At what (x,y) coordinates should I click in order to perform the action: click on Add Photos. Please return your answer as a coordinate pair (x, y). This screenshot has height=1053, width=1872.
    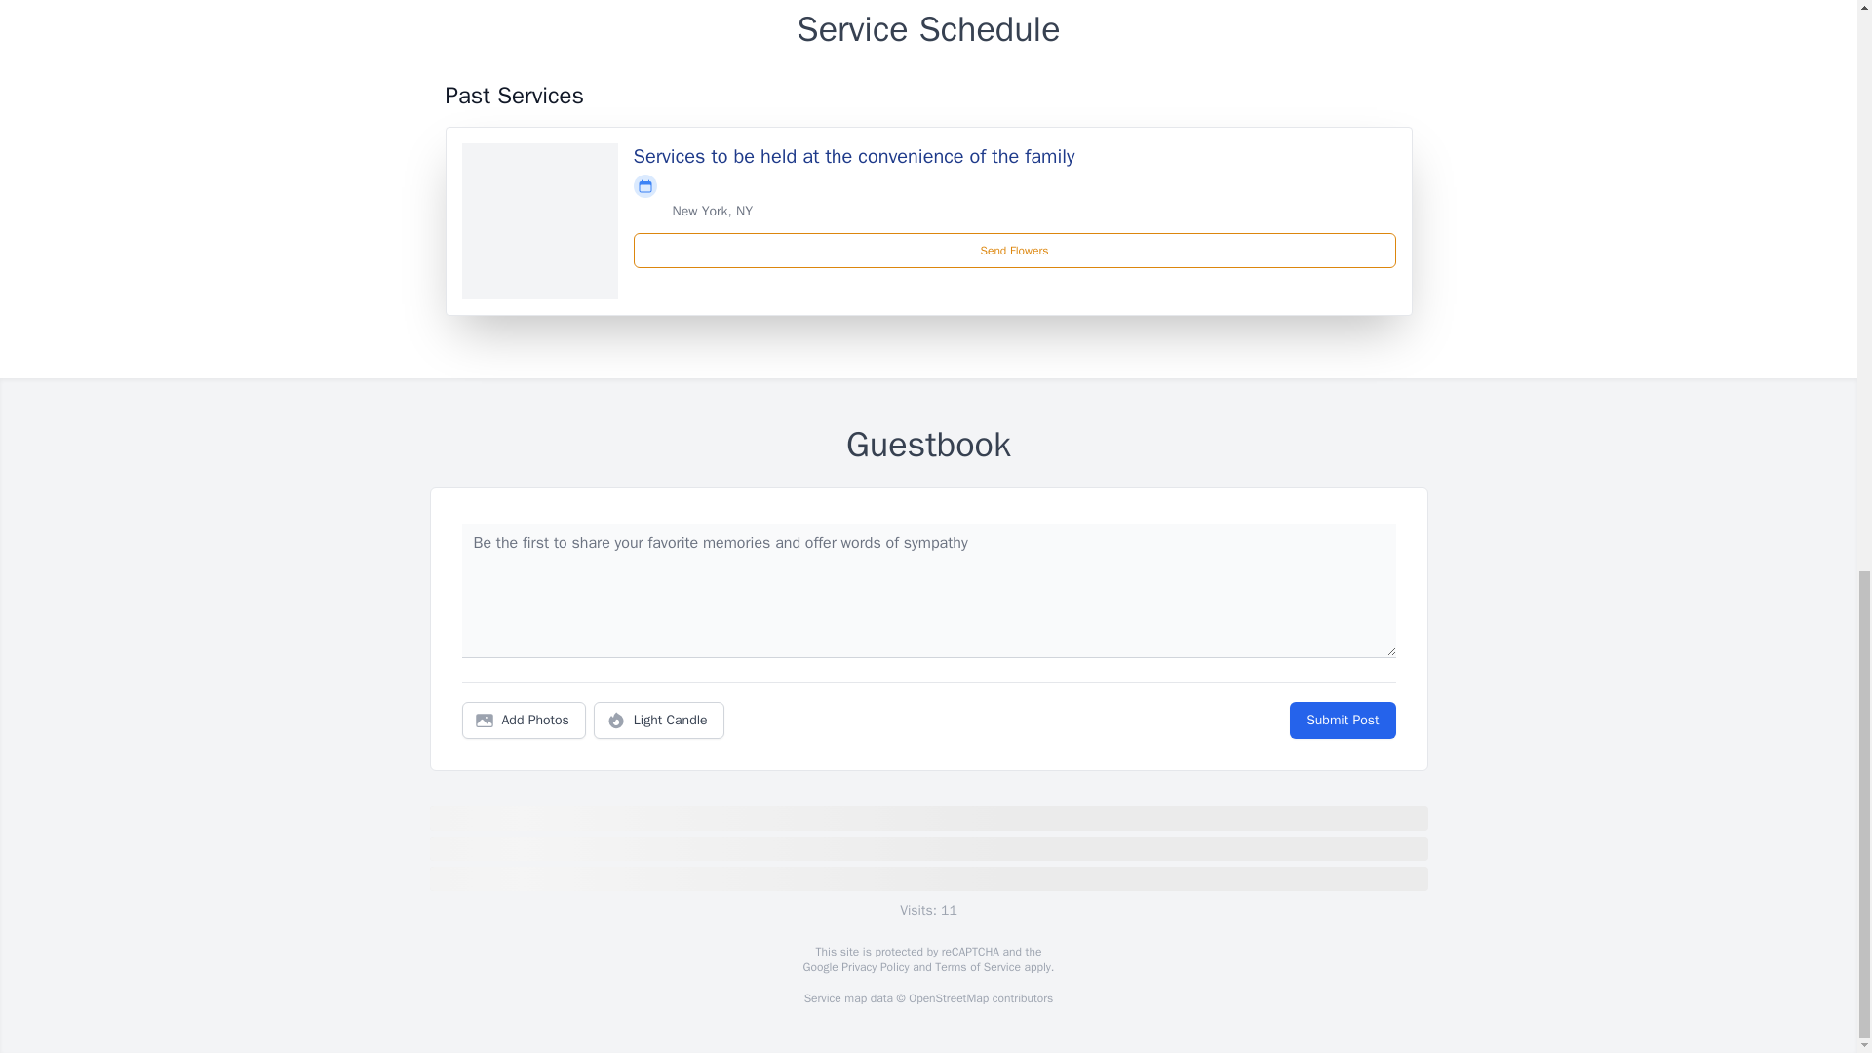
    Looking at the image, I should click on (524, 721).